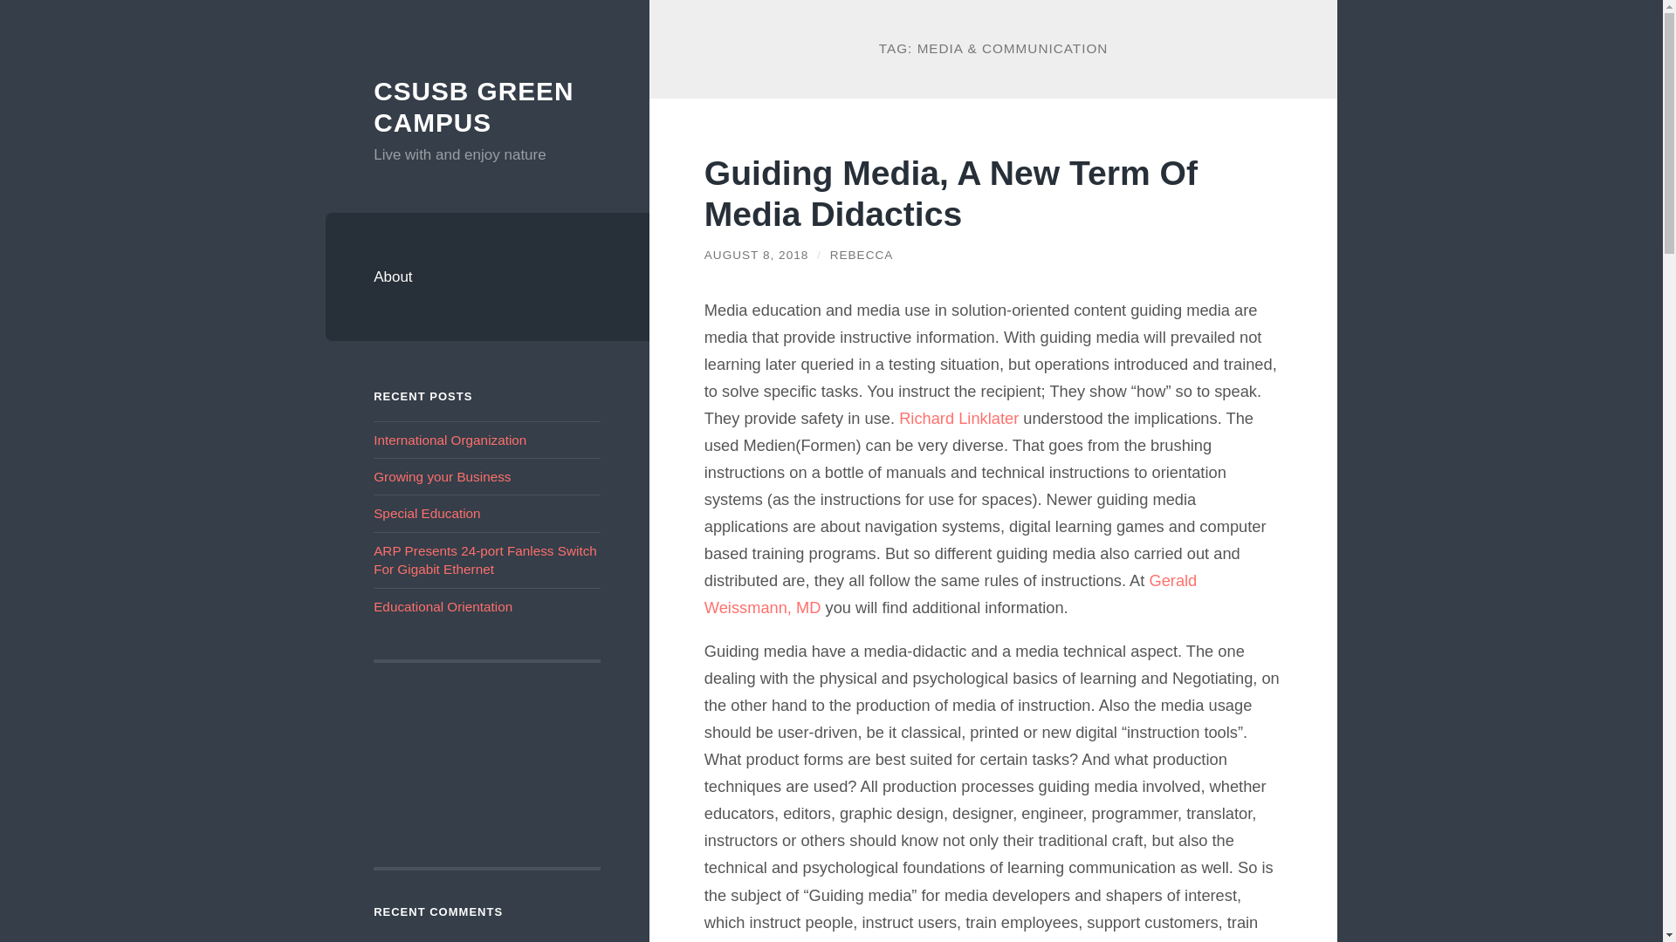 The width and height of the screenshot is (1676, 942). I want to click on Growing your Business, so click(442, 476).